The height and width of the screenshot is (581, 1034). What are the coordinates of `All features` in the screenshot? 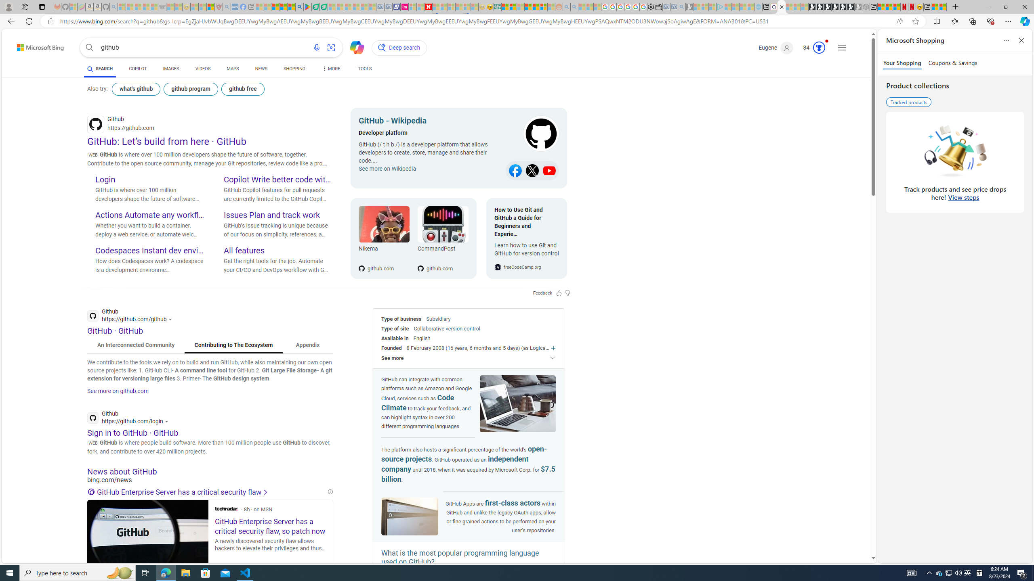 It's located at (278, 251).